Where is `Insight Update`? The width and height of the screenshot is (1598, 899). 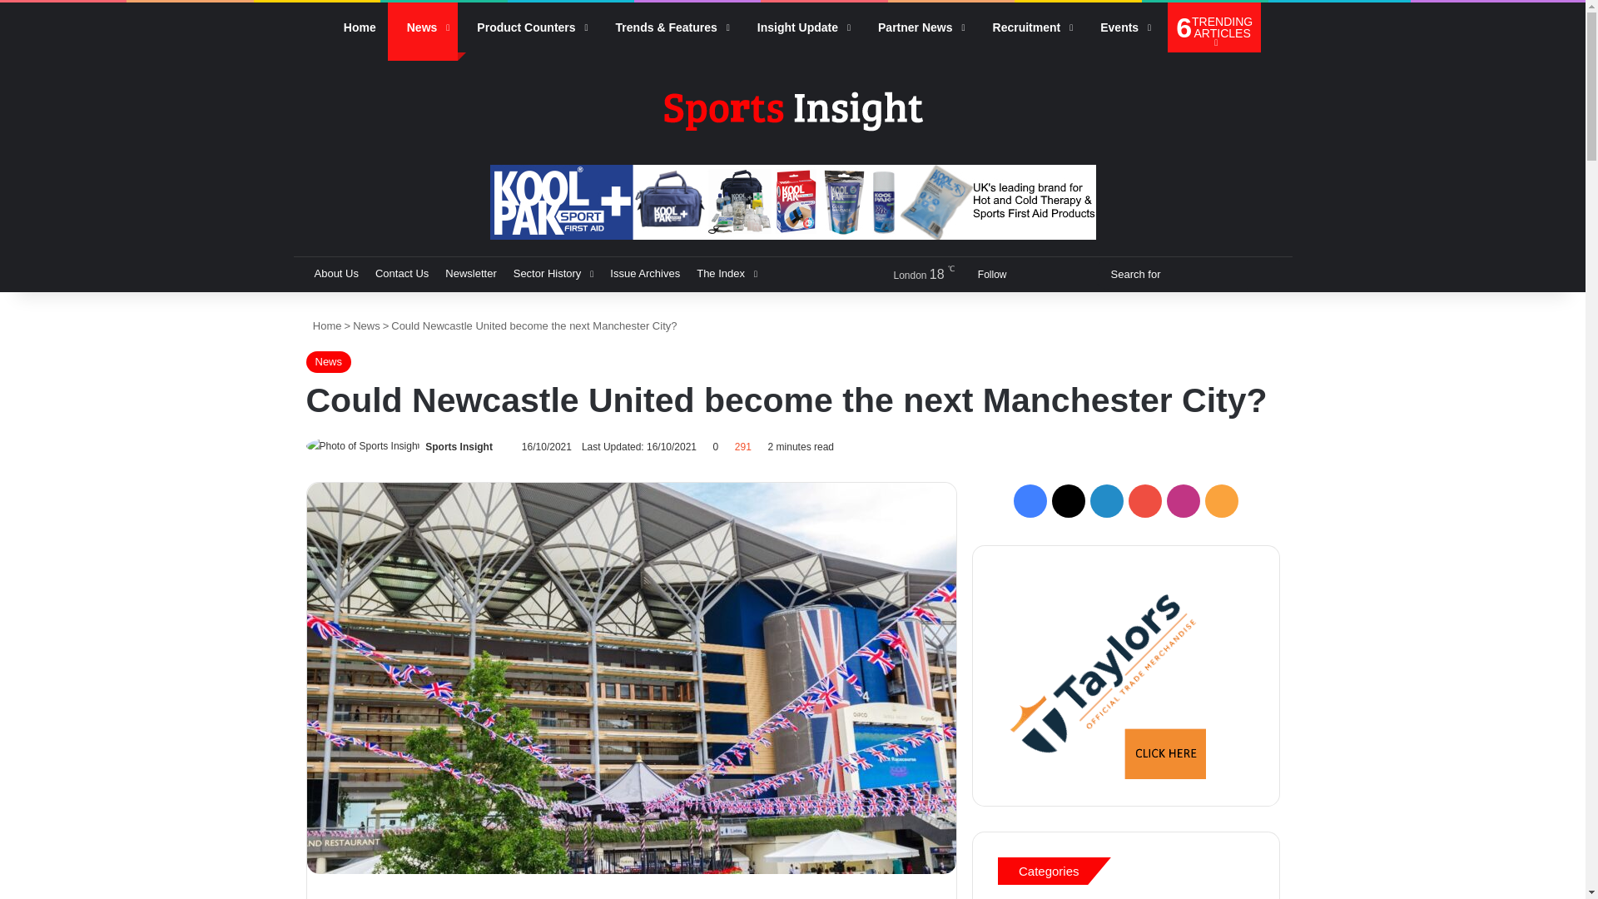 Insight Update is located at coordinates (799, 27).